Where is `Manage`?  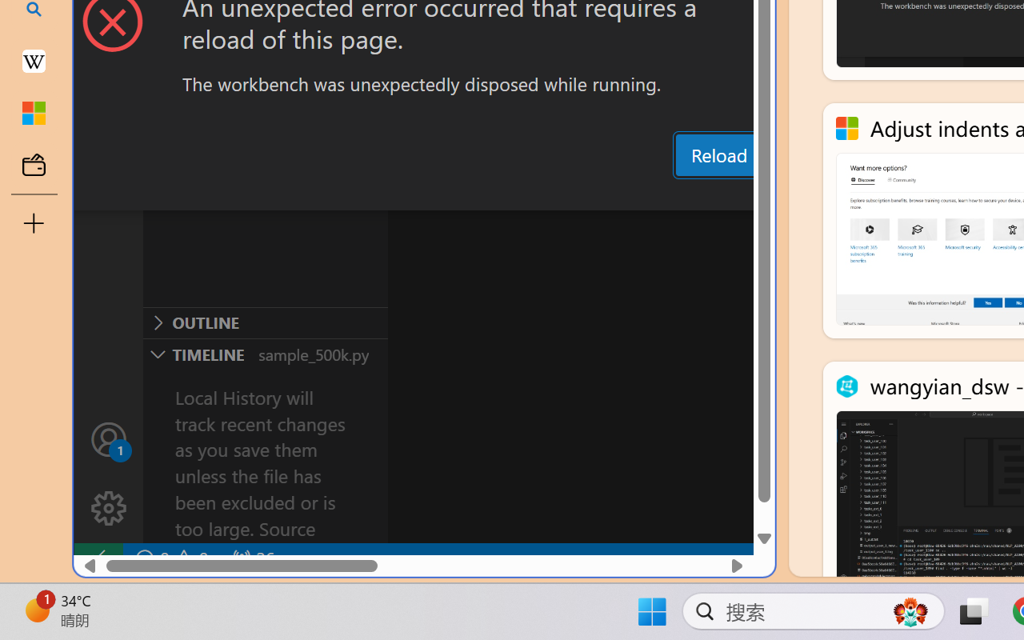
Manage is located at coordinates (109, 509).